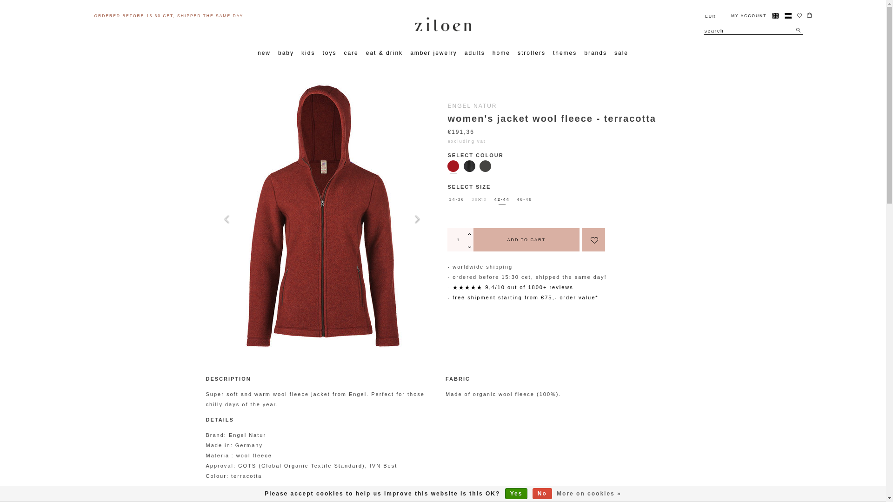 The image size is (893, 502). I want to click on see all, so click(454, 293).